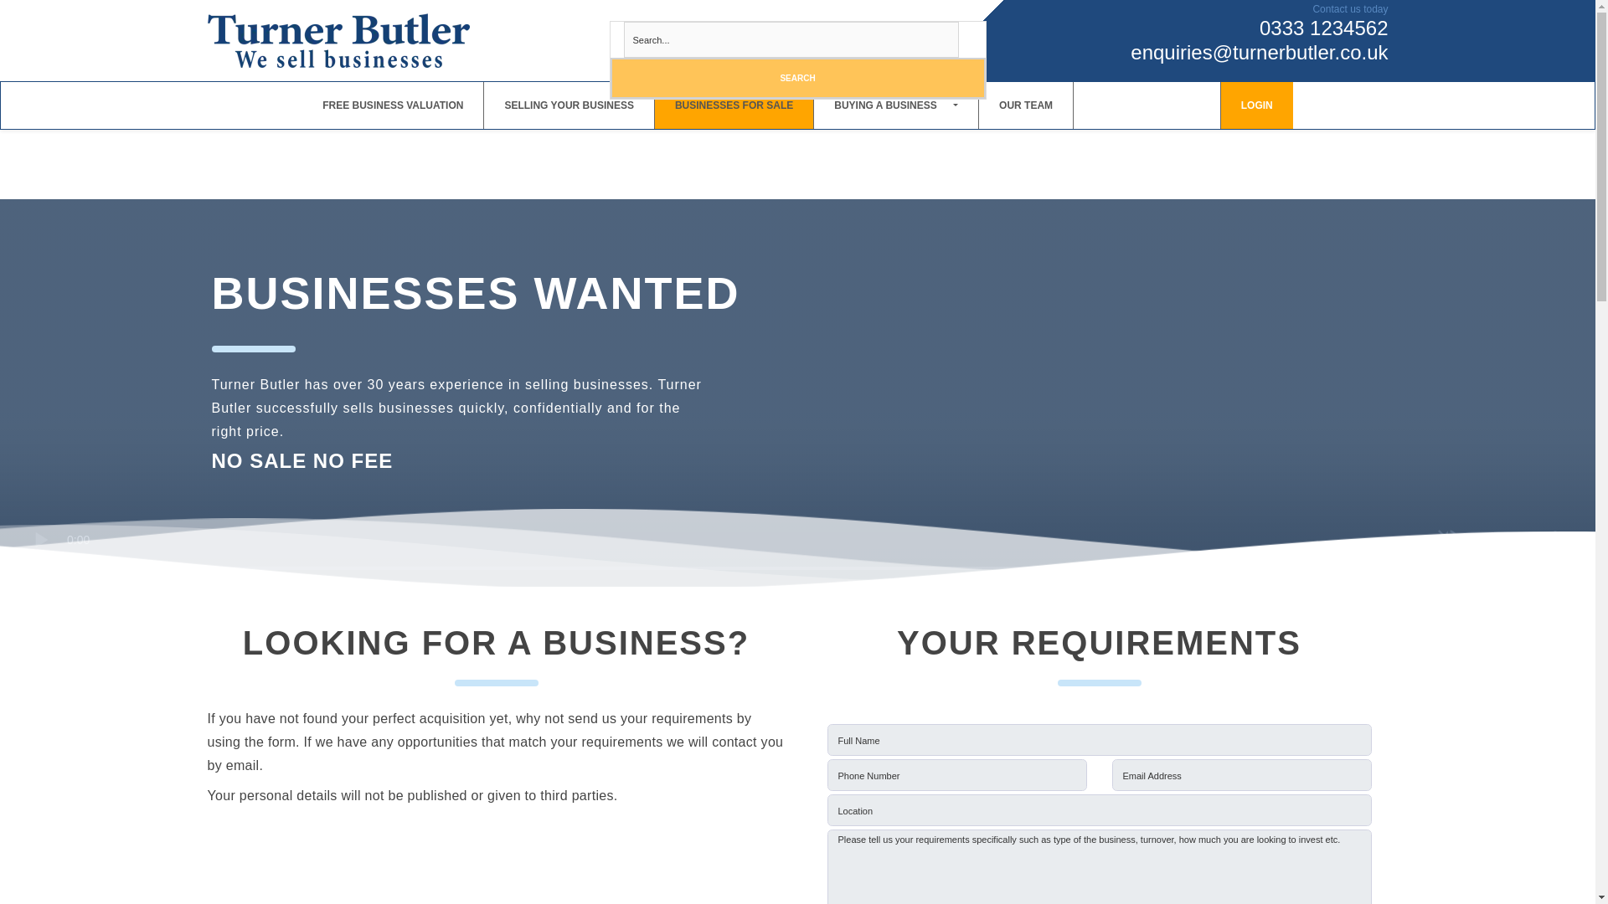 The width and height of the screenshot is (1608, 904). What do you see at coordinates (1323, 28) in the screenshot?
I see `0333 1234562` at bounding box center [1323, 28].